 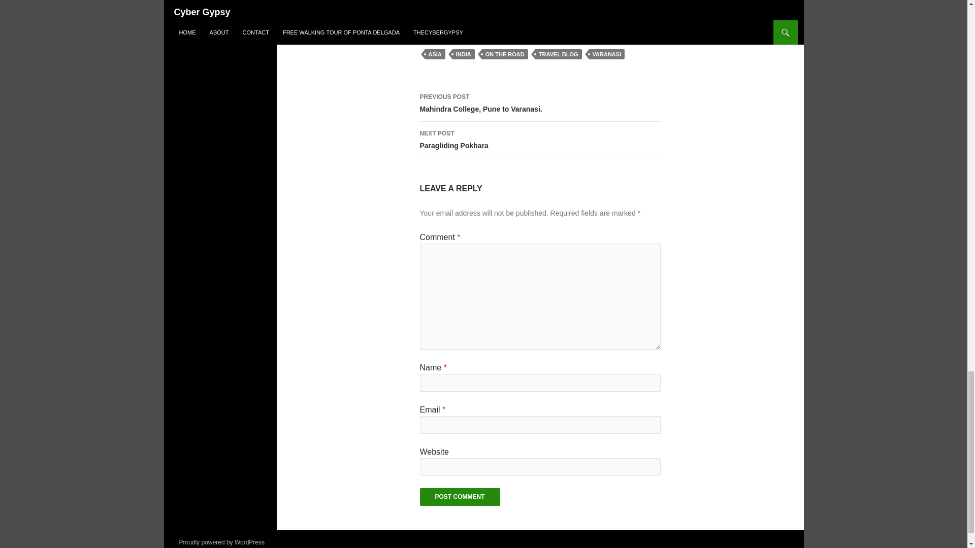 What do you see at coordinates (459, 497) in the screenshot?
I see `Post Comment` at bounding box center [459, 497].